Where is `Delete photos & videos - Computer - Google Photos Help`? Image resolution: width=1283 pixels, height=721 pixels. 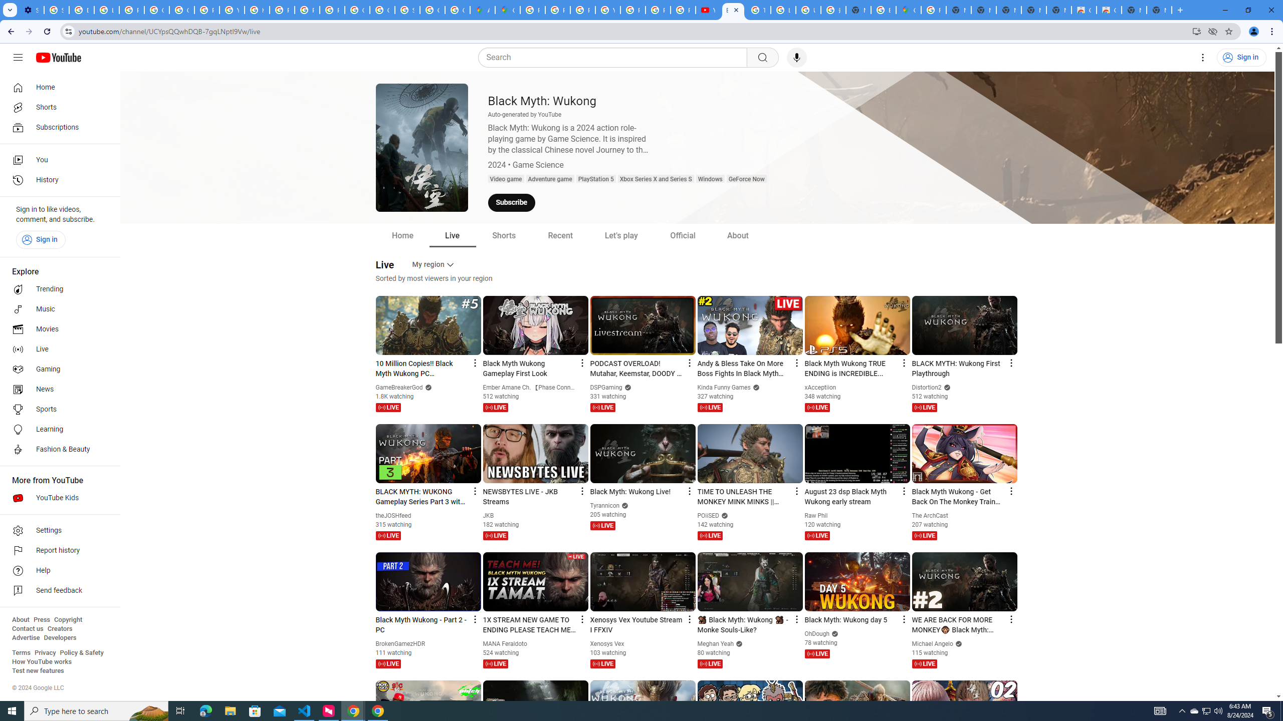 Delete photos & videos - Computer - Google Photos Help is located at coordinates (81, 10).